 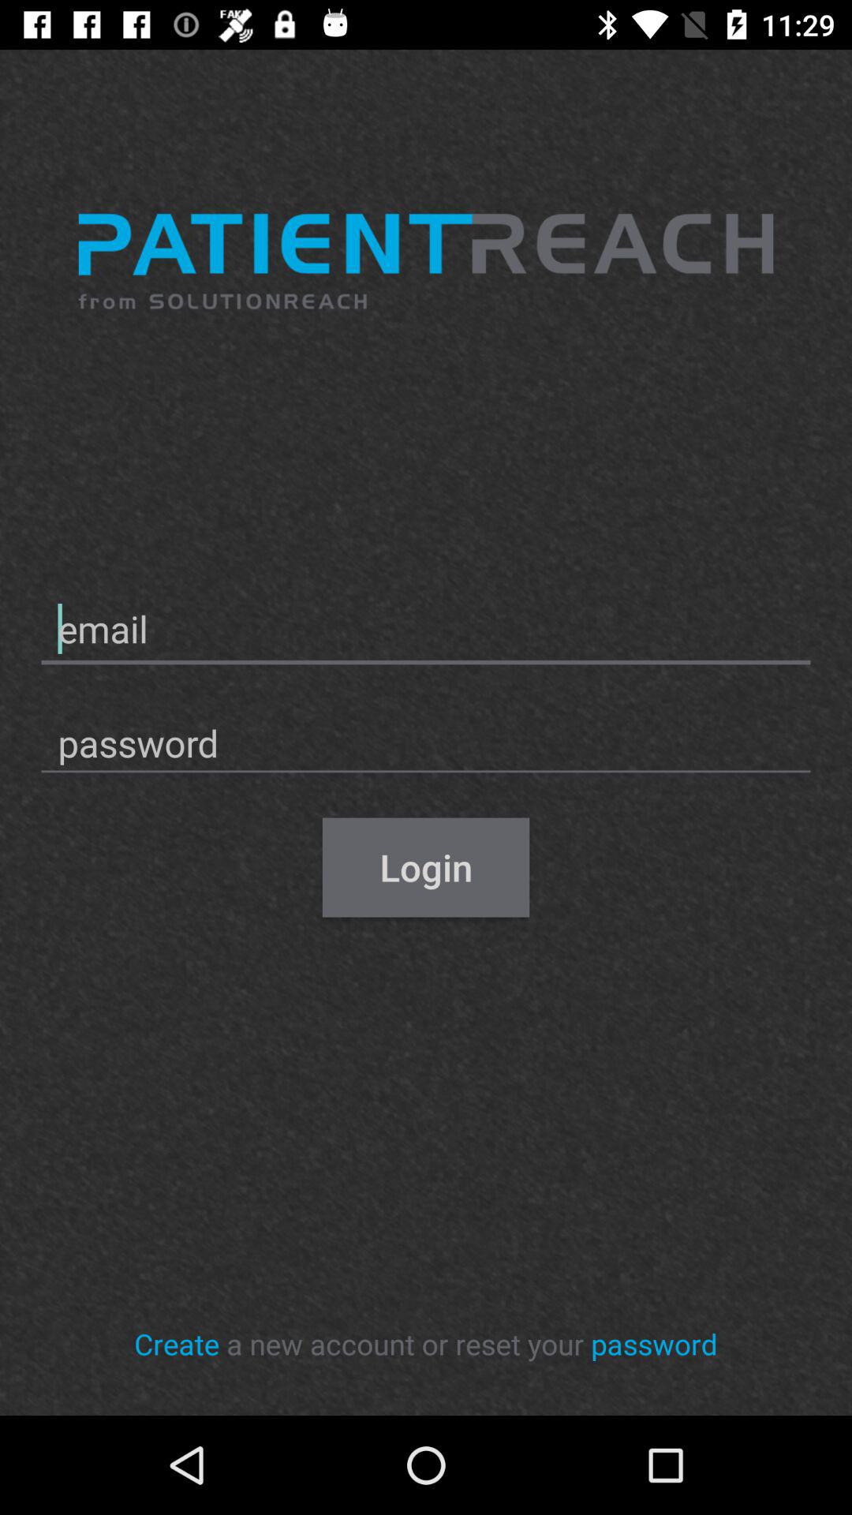 I want to click on open the icon to the right of the a new account icon, so click(x=654, y=1343).